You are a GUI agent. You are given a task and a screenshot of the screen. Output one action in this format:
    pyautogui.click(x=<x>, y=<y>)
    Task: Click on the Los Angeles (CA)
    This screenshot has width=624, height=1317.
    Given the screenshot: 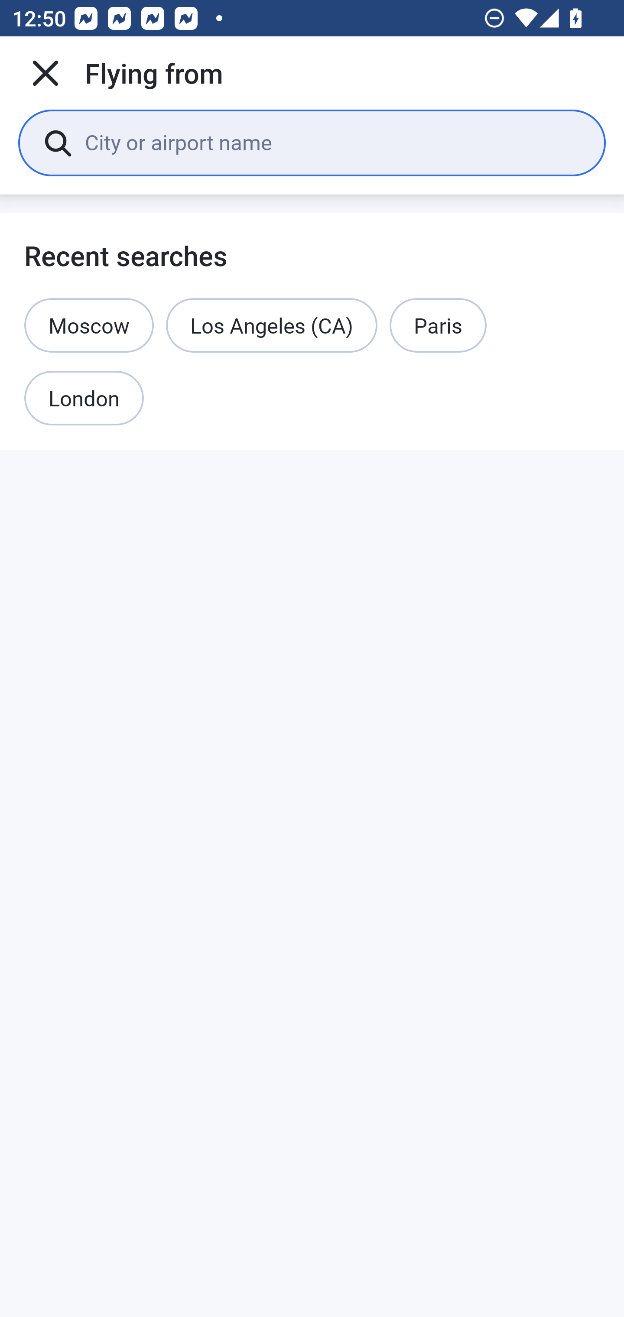 What is the action you would take?
    pyautogui.click(x=272, y=325)
    